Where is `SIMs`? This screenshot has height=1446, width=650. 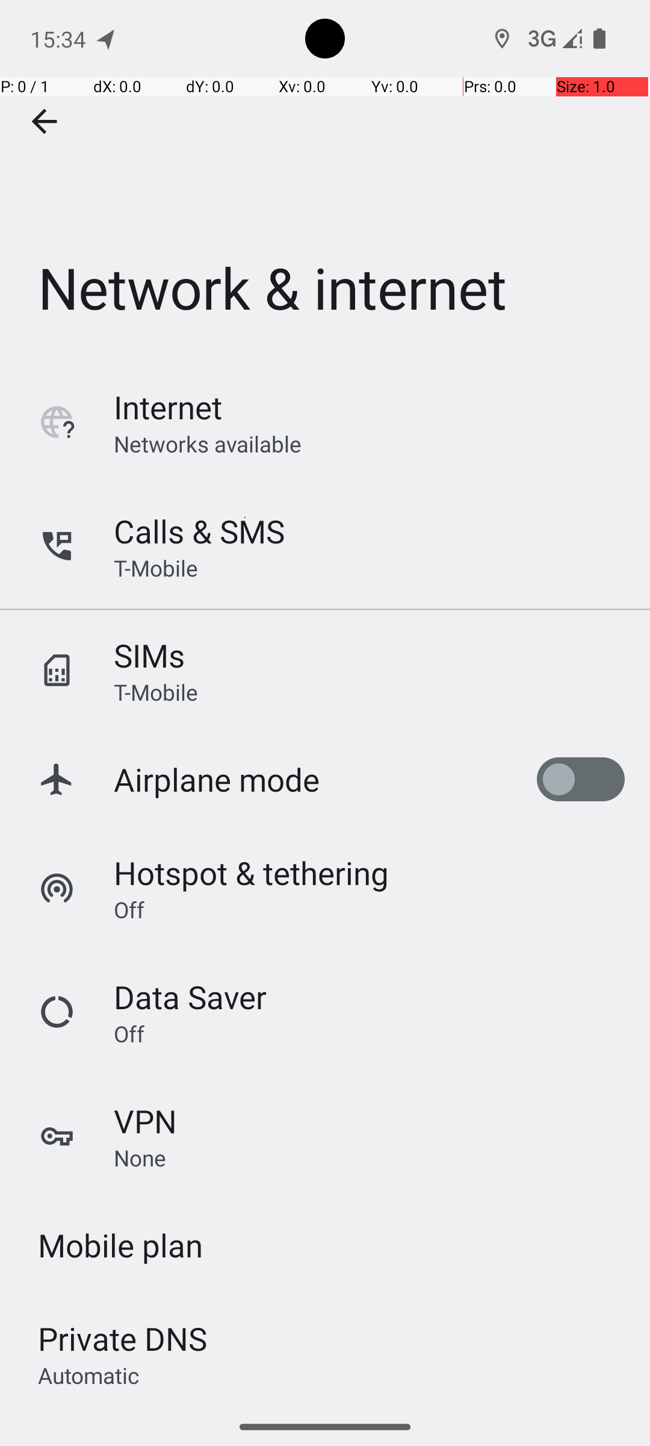 SIMs is located at coordinates (149, 656).